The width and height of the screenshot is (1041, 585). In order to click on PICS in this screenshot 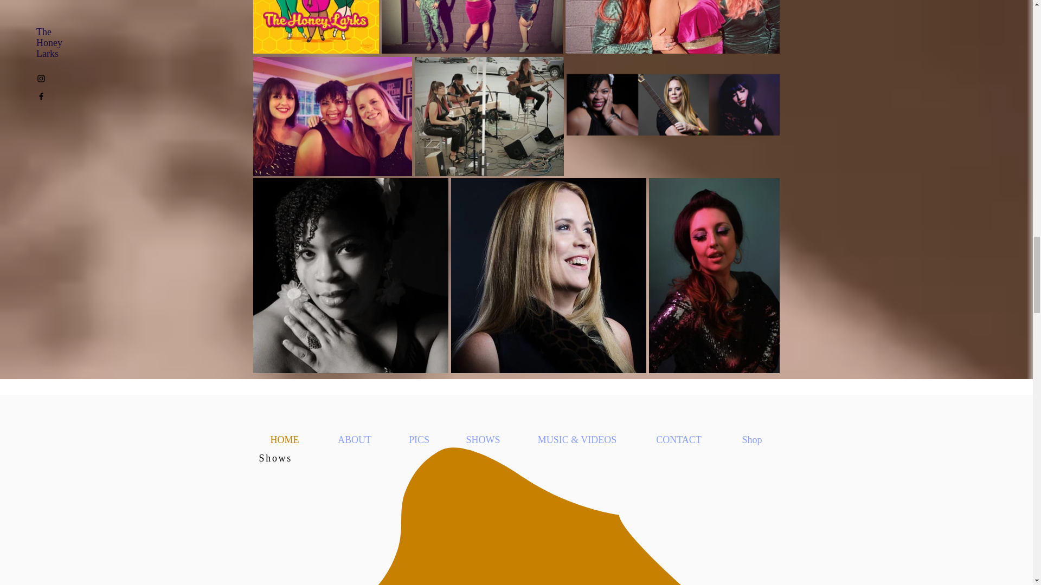, I will do `click(419, 440)`.